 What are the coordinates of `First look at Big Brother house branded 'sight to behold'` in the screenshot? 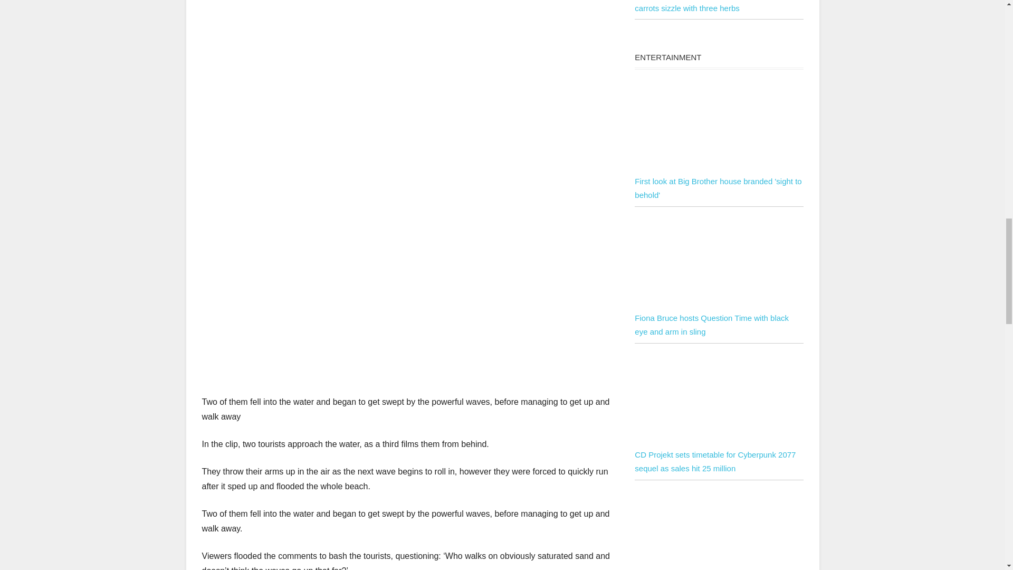 It's located at (719, 126).